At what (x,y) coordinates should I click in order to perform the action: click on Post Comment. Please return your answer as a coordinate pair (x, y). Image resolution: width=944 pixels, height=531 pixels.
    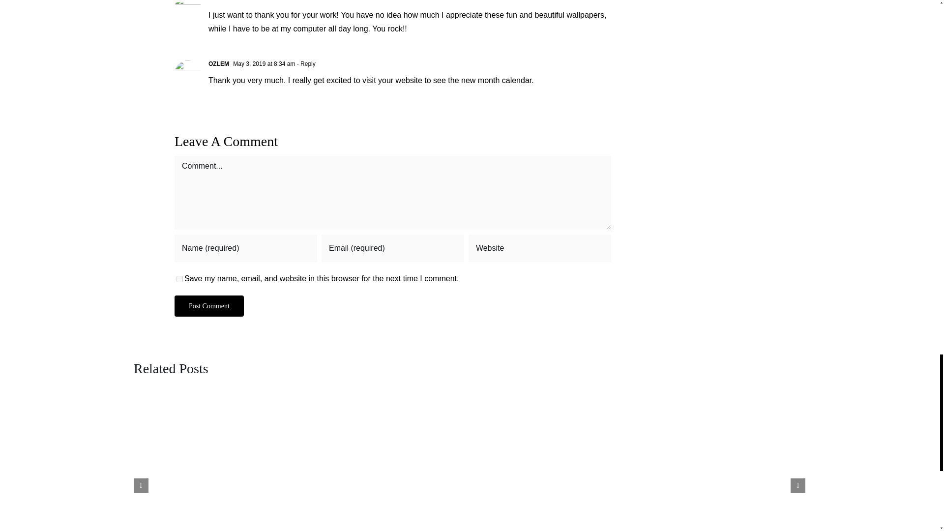
    Looking at the image, I should click on (209, 306).